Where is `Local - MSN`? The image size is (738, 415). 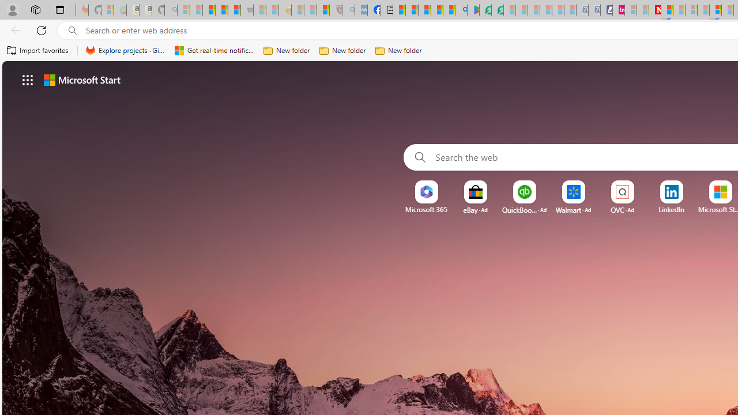
Local - MSN is located at coordinates (323, 10).